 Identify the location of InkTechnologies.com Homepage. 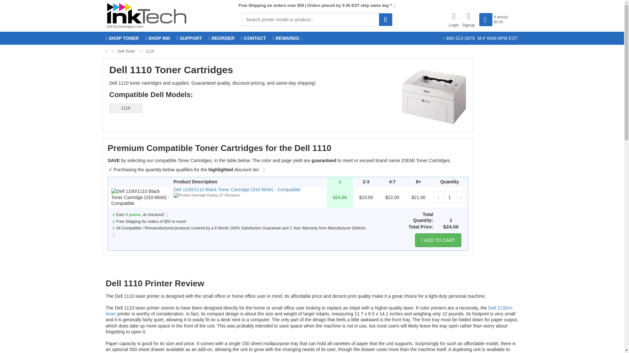
(146, 13).